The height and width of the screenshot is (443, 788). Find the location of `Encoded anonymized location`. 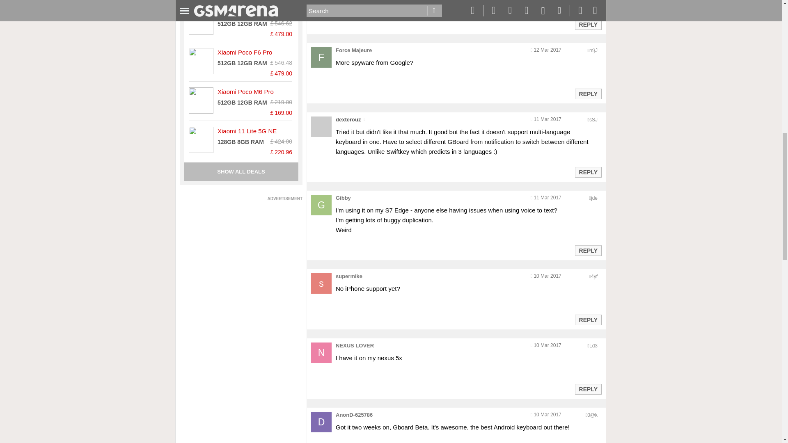

Encoded anonymized location is located at coordinates (593, 50).